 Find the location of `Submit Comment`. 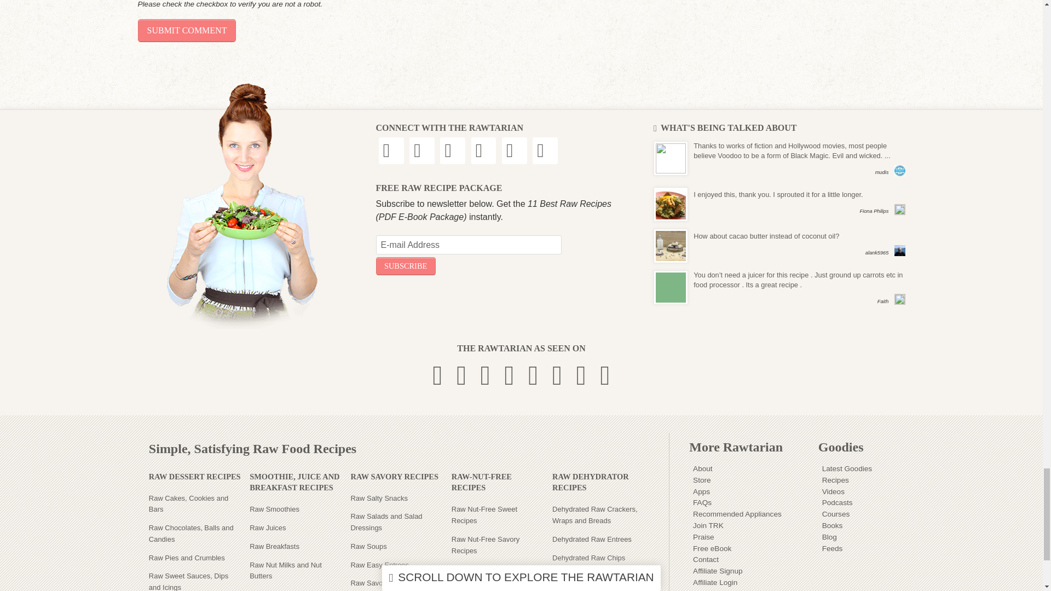

Submit Comment is located at coordinates (187, 31).